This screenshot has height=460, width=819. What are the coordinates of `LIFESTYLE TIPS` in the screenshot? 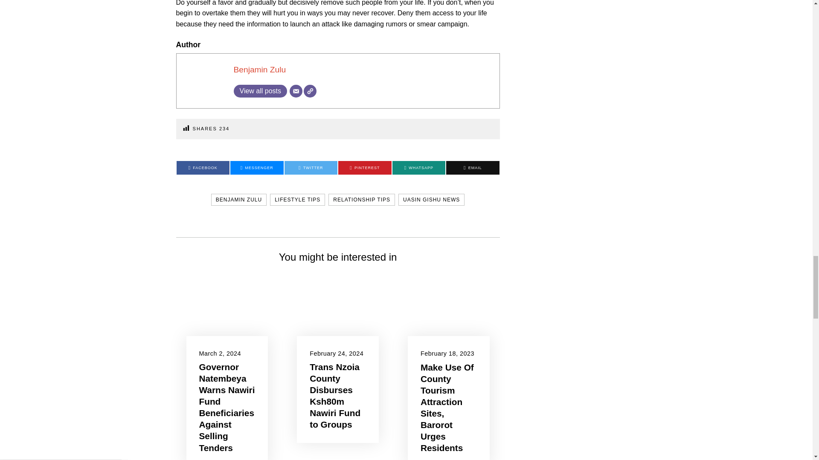 It's located at (298, 199).